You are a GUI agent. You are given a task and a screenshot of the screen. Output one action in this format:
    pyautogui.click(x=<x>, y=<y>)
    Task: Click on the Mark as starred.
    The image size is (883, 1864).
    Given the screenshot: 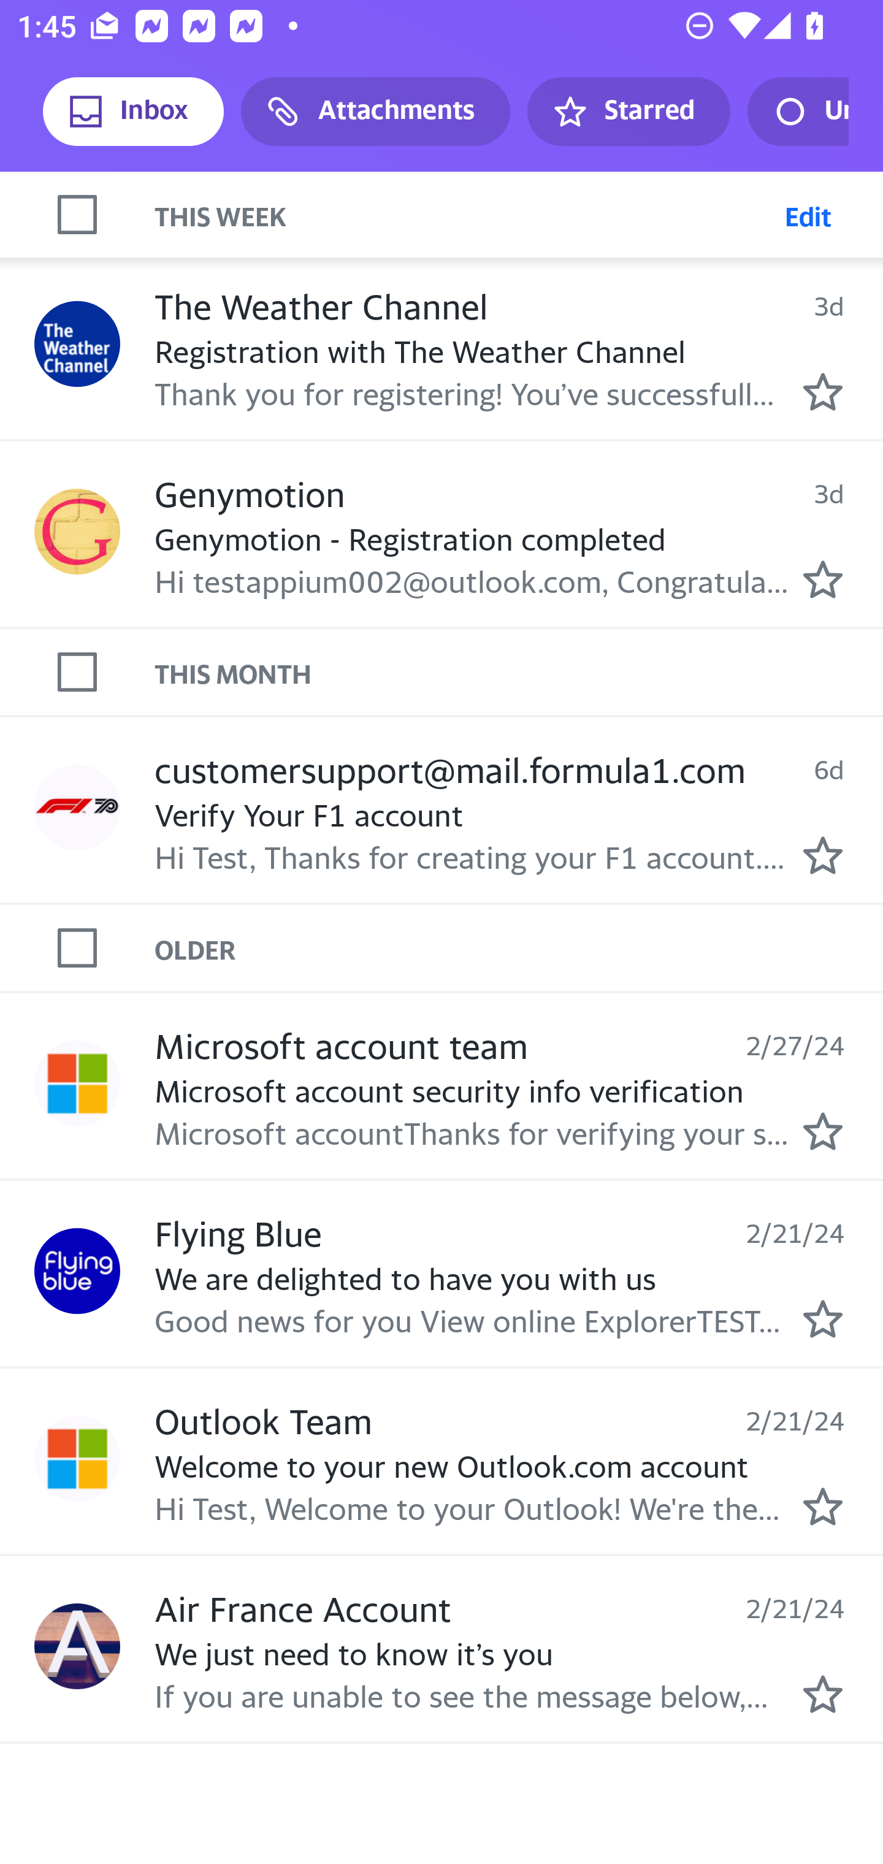 What is the action you would take?
    pyautogui.click(x=823, y=392)
    